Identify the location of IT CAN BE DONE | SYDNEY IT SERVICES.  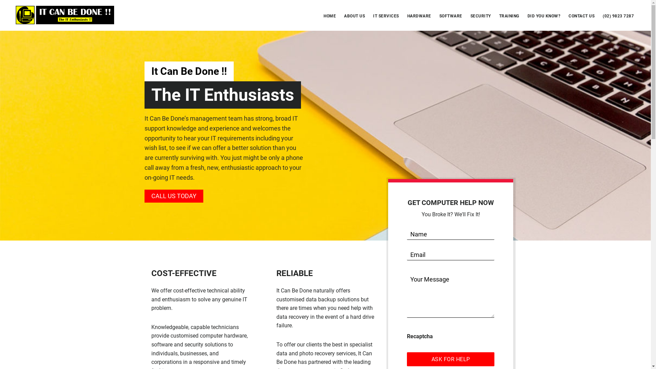
(65, 15).